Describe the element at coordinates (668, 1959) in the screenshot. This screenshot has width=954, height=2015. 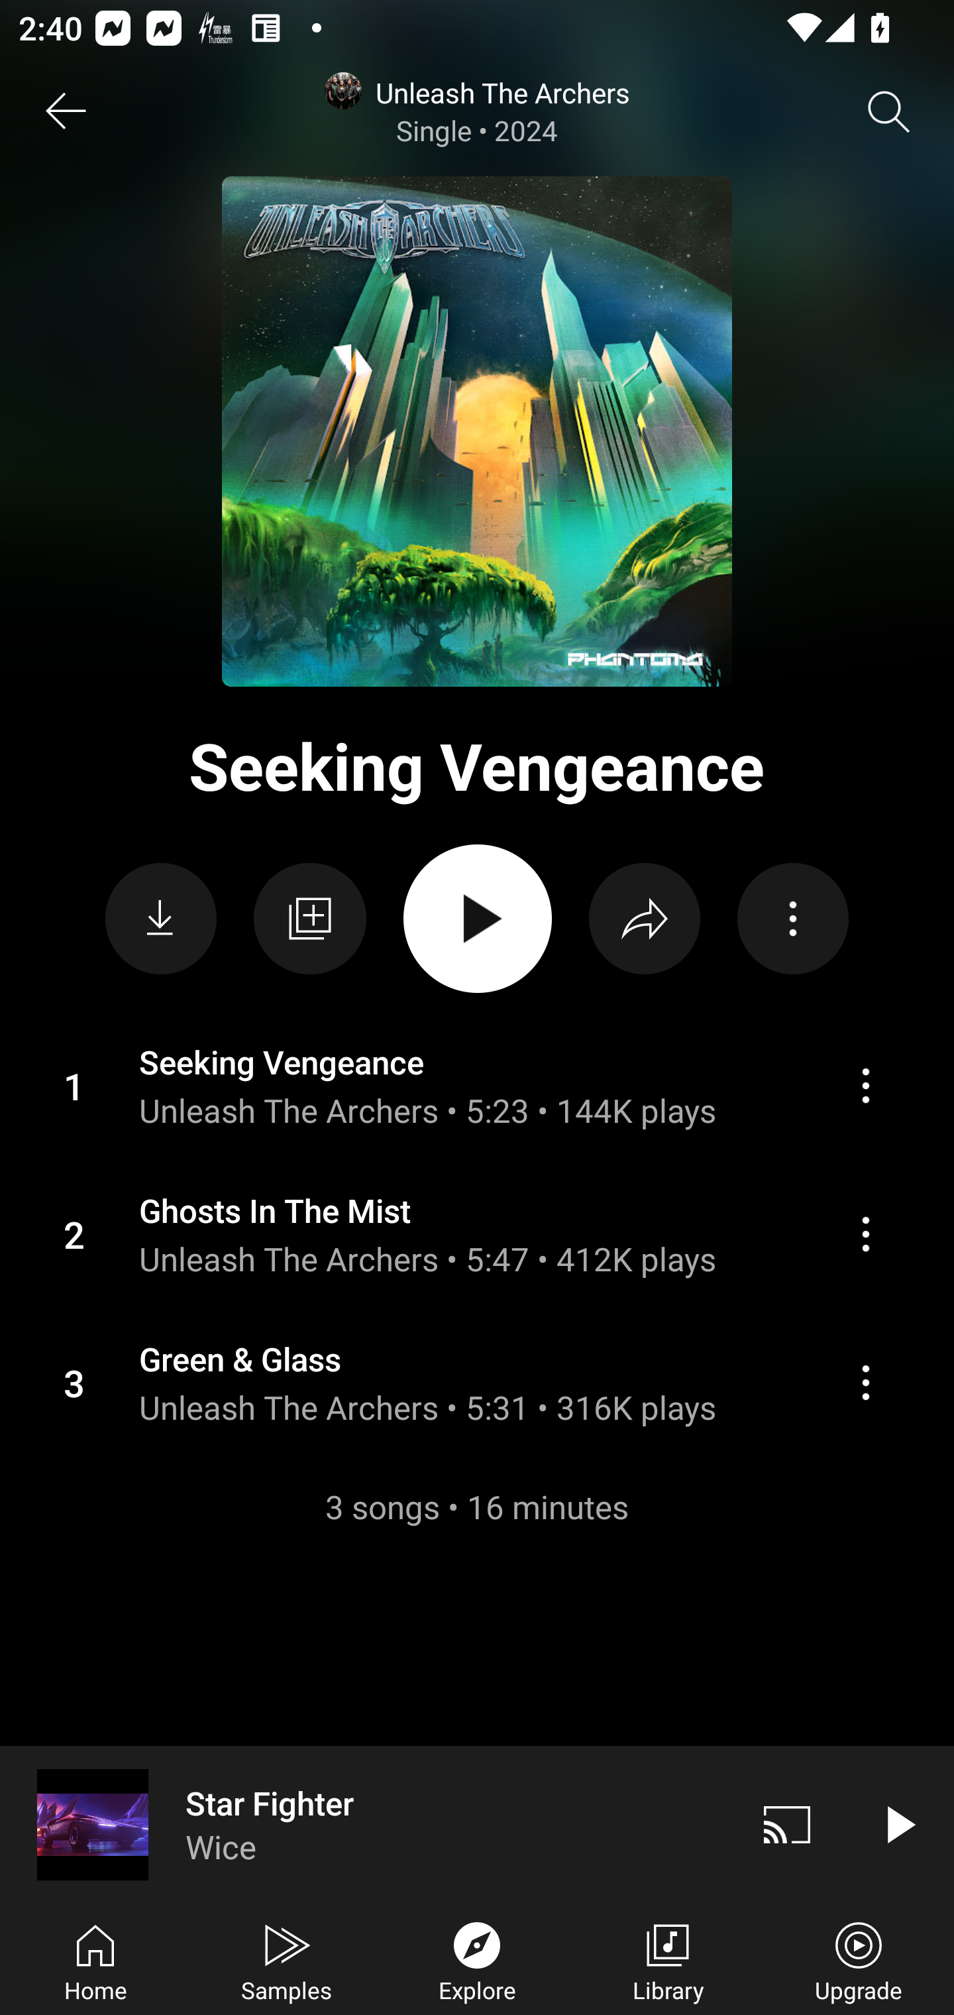
I see `Library` at that location.